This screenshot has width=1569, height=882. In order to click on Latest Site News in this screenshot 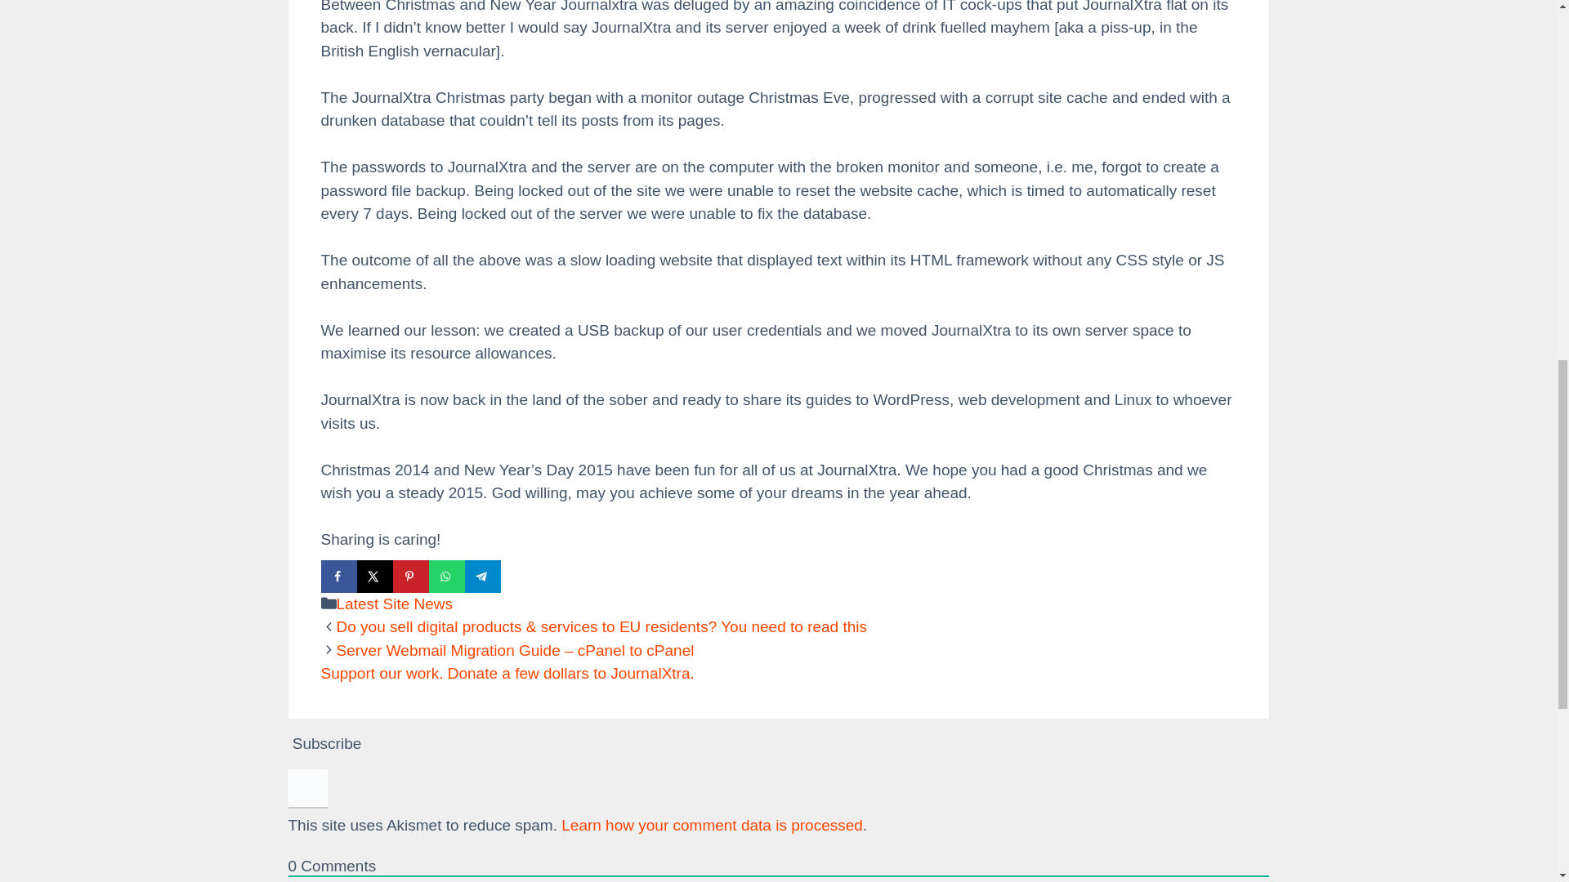, I will do `click(395, 604)`.